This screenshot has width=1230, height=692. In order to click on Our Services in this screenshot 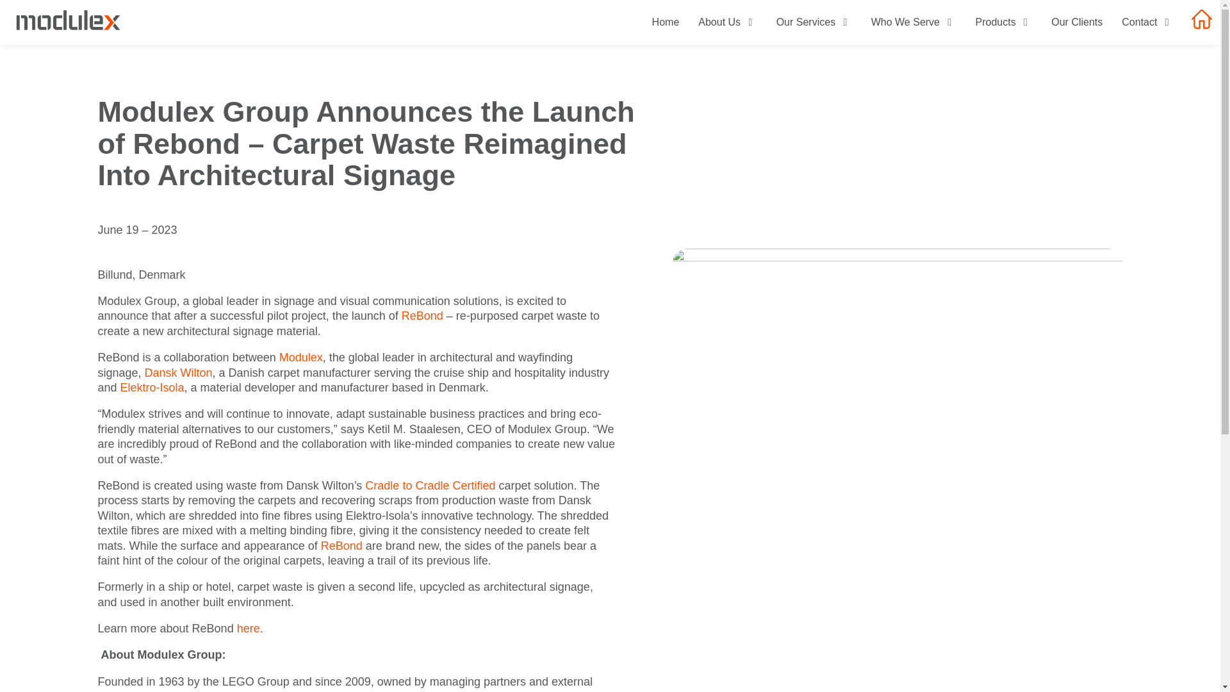, I will do `click(814, 22)`.